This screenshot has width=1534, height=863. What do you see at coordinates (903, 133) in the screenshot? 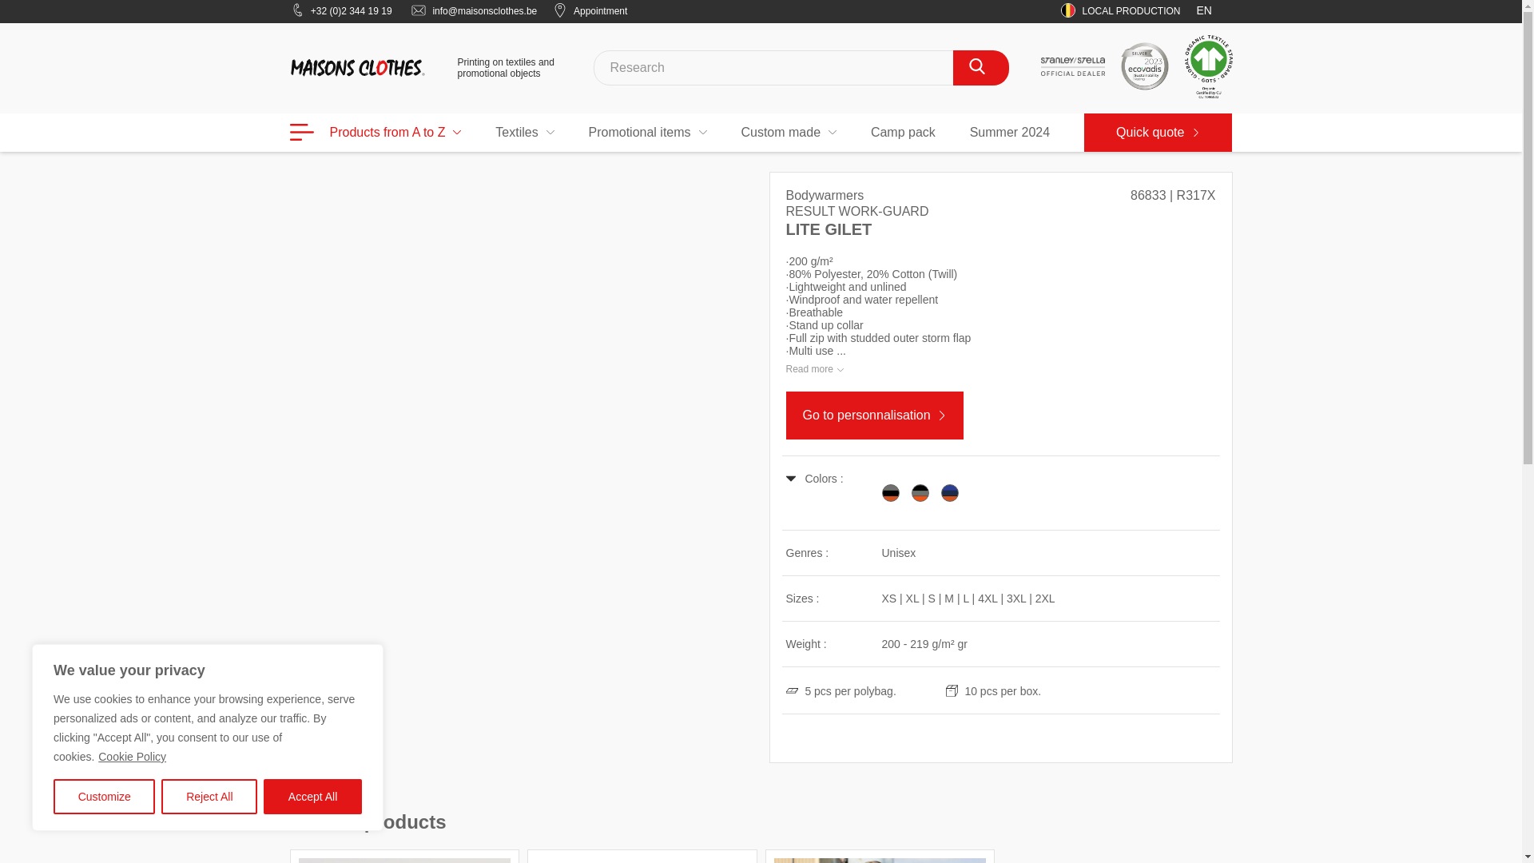
I see `Camp pack` at bounding box center [903, 133].